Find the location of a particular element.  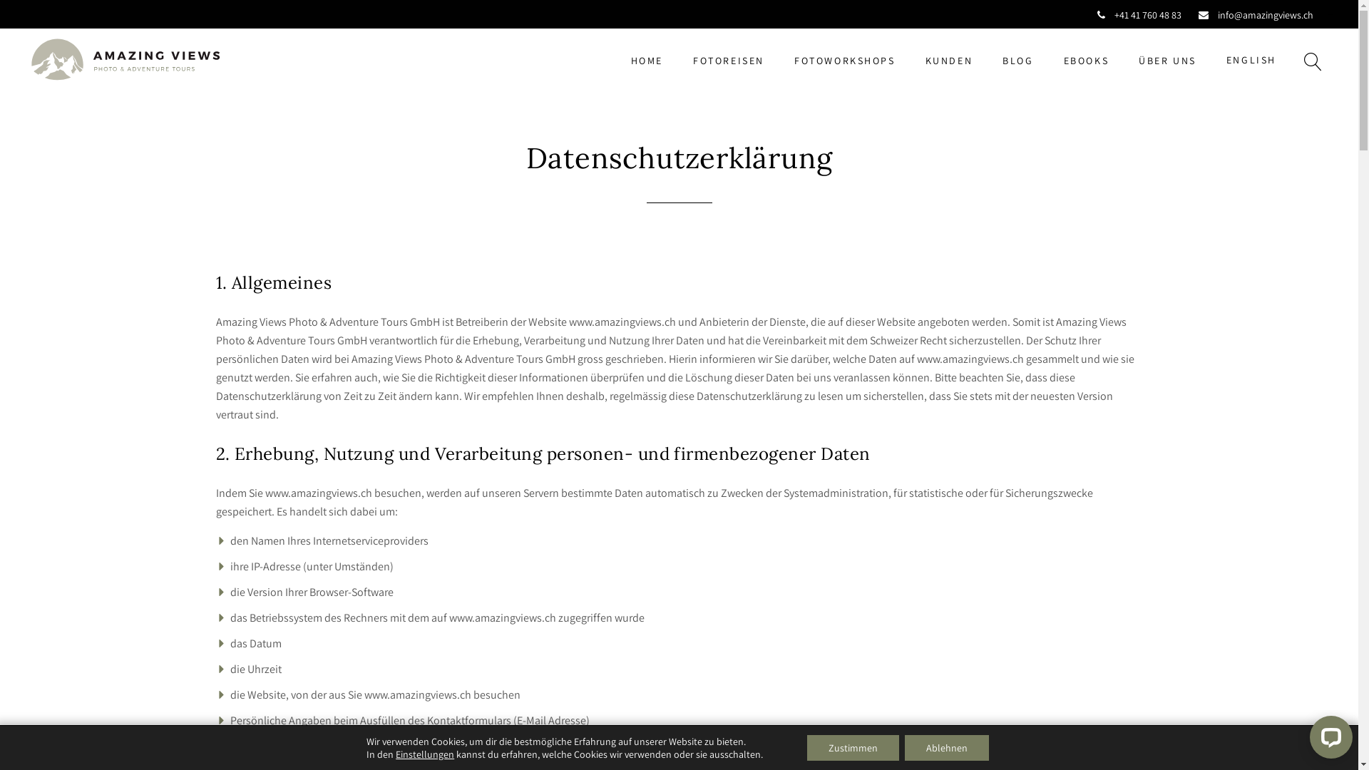

FOTOREISEN is located at coordinates (729, 61).